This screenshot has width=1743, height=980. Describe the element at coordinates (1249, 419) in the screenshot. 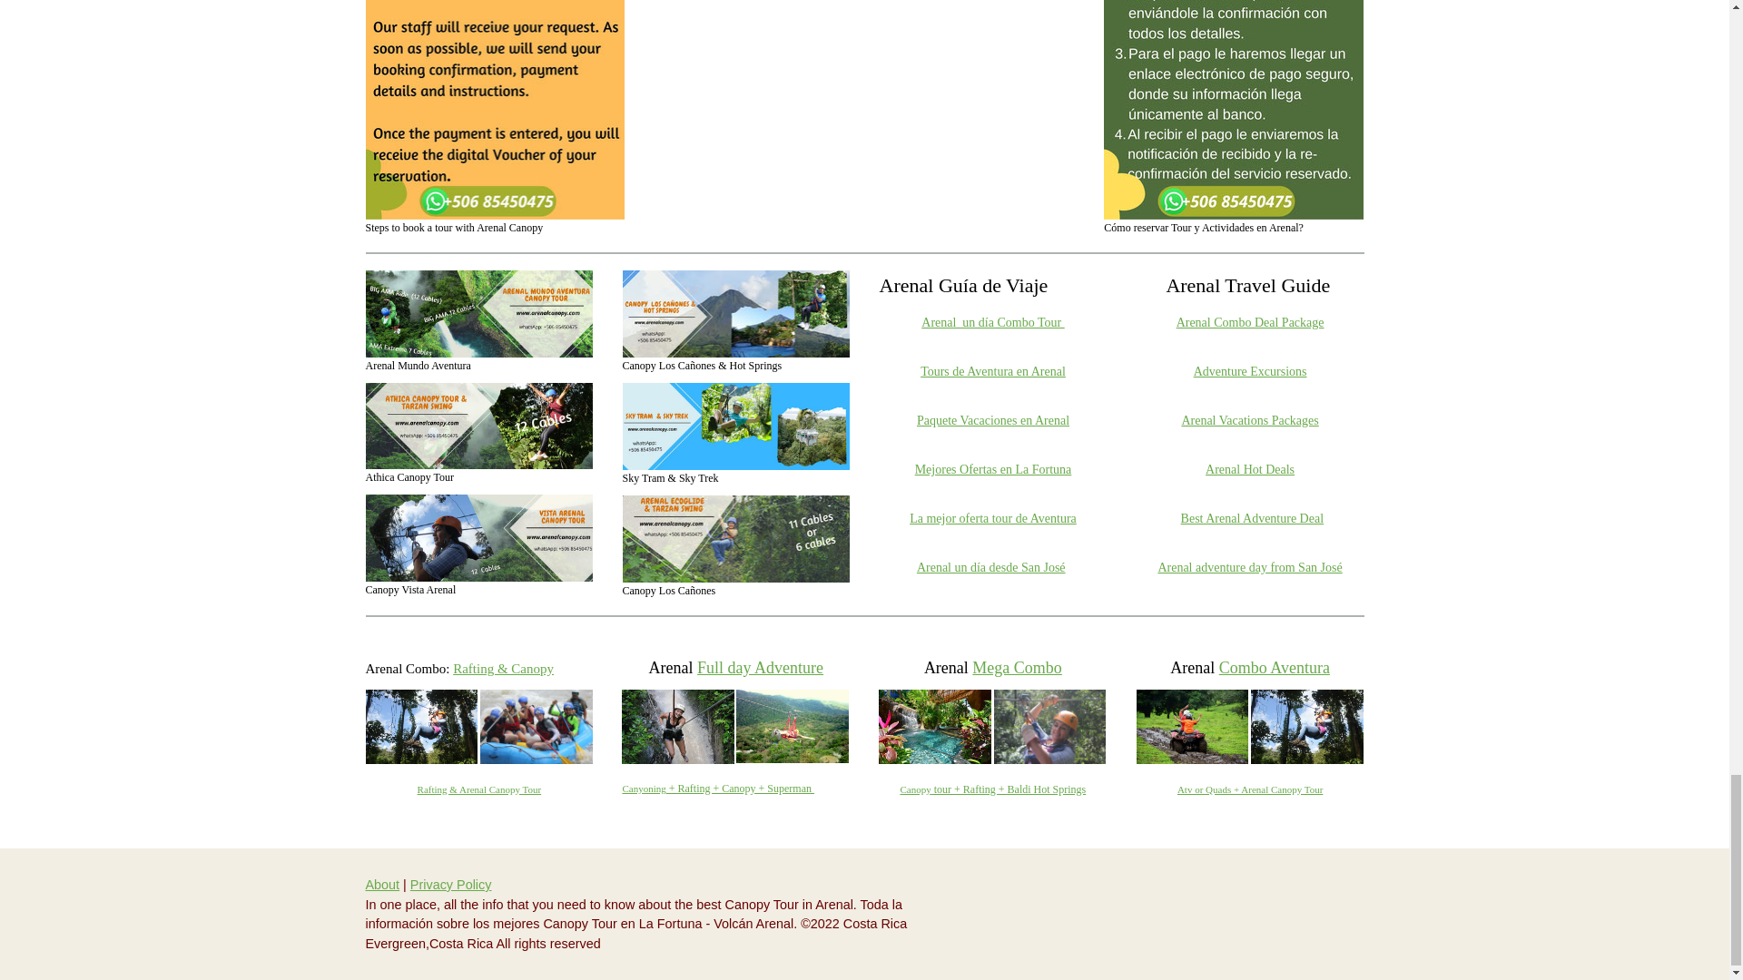

I see `Arenal Vacation Packages` at that location.